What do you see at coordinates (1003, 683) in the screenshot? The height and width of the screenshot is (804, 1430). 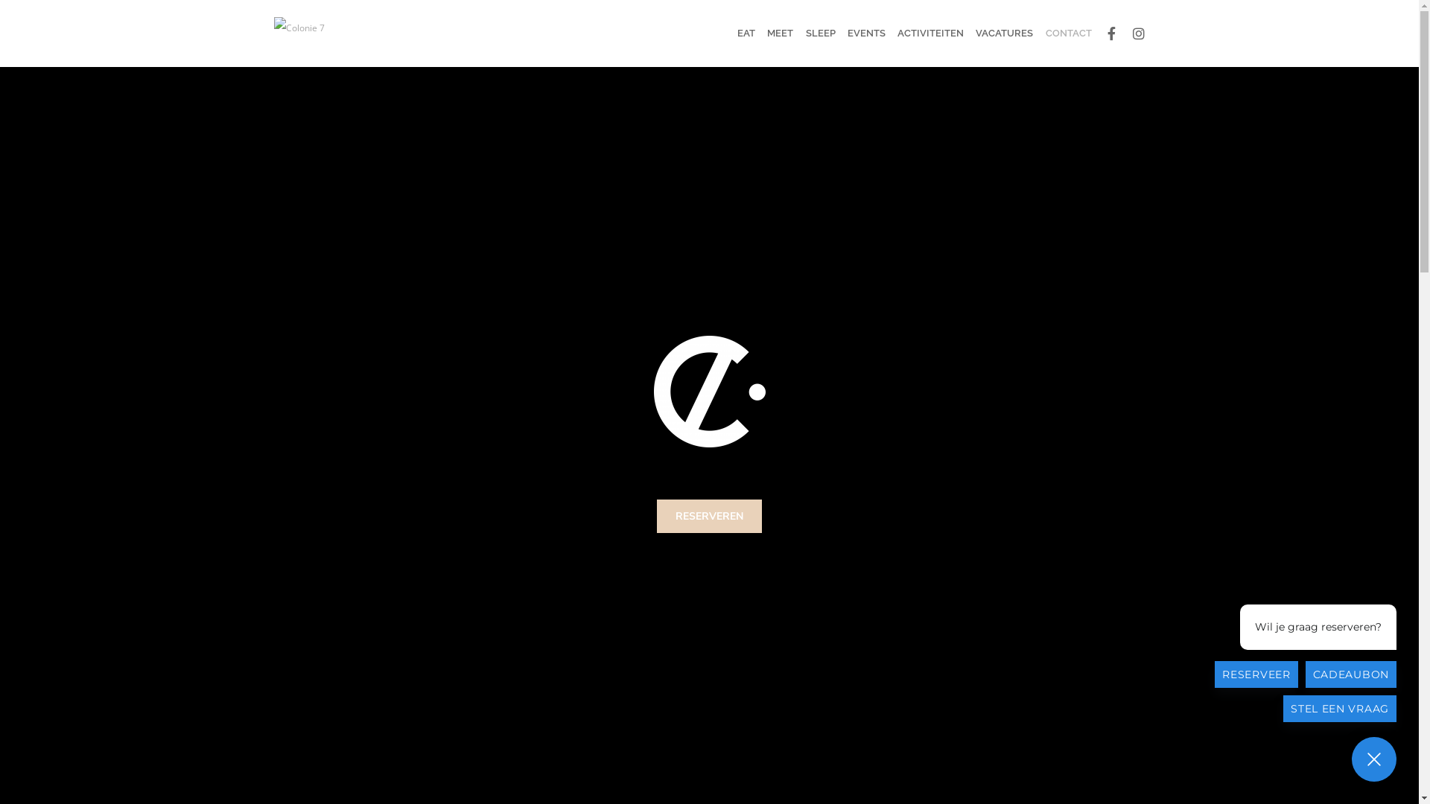 I see `ALGEMENE VOORWAARDEN` at bounding box center [1003, 683].